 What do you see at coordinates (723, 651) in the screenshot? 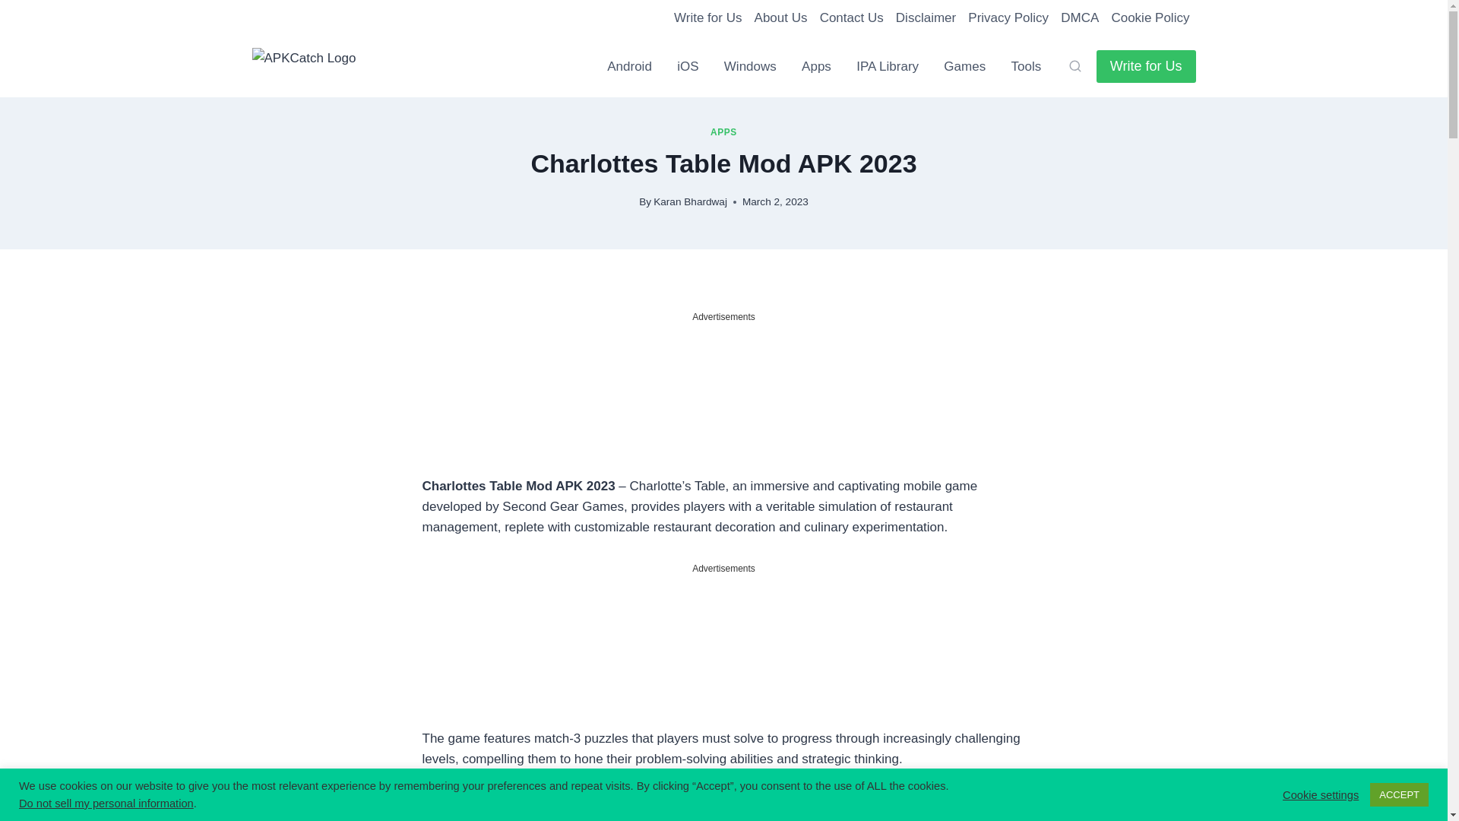
I see `Advertisement` at bounding box center [723, 651].